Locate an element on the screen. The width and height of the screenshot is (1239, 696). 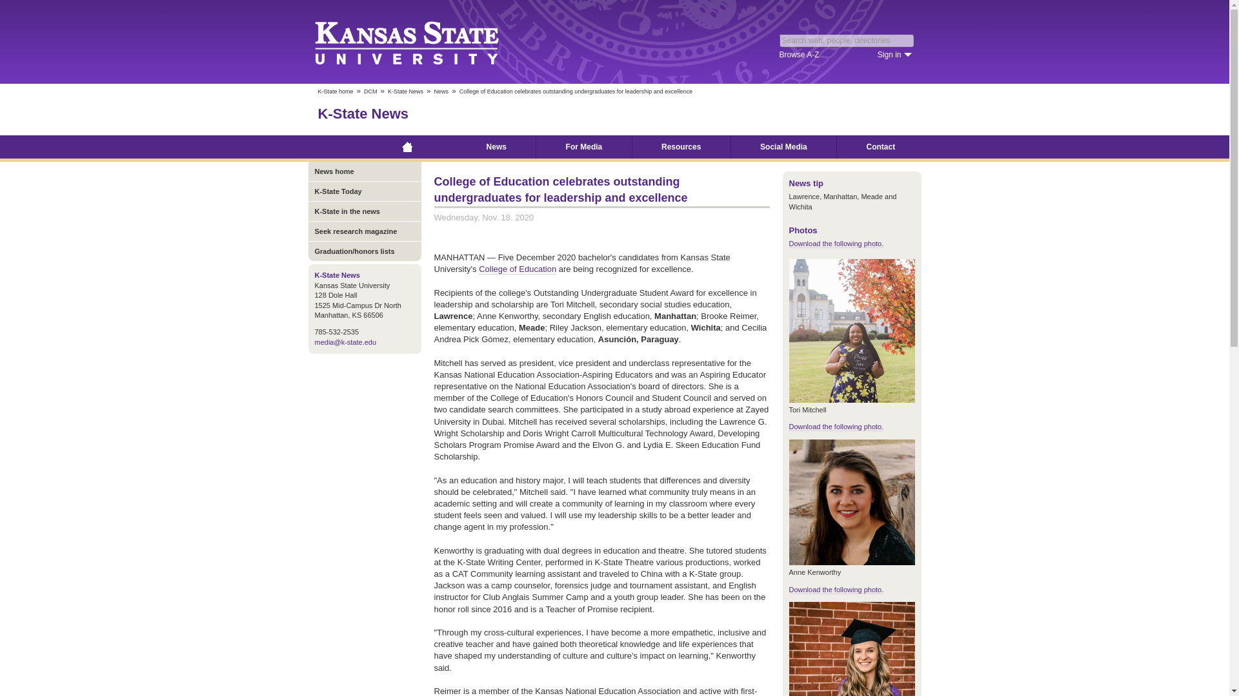
Browse A-Z is located at coordinates (799, 54).